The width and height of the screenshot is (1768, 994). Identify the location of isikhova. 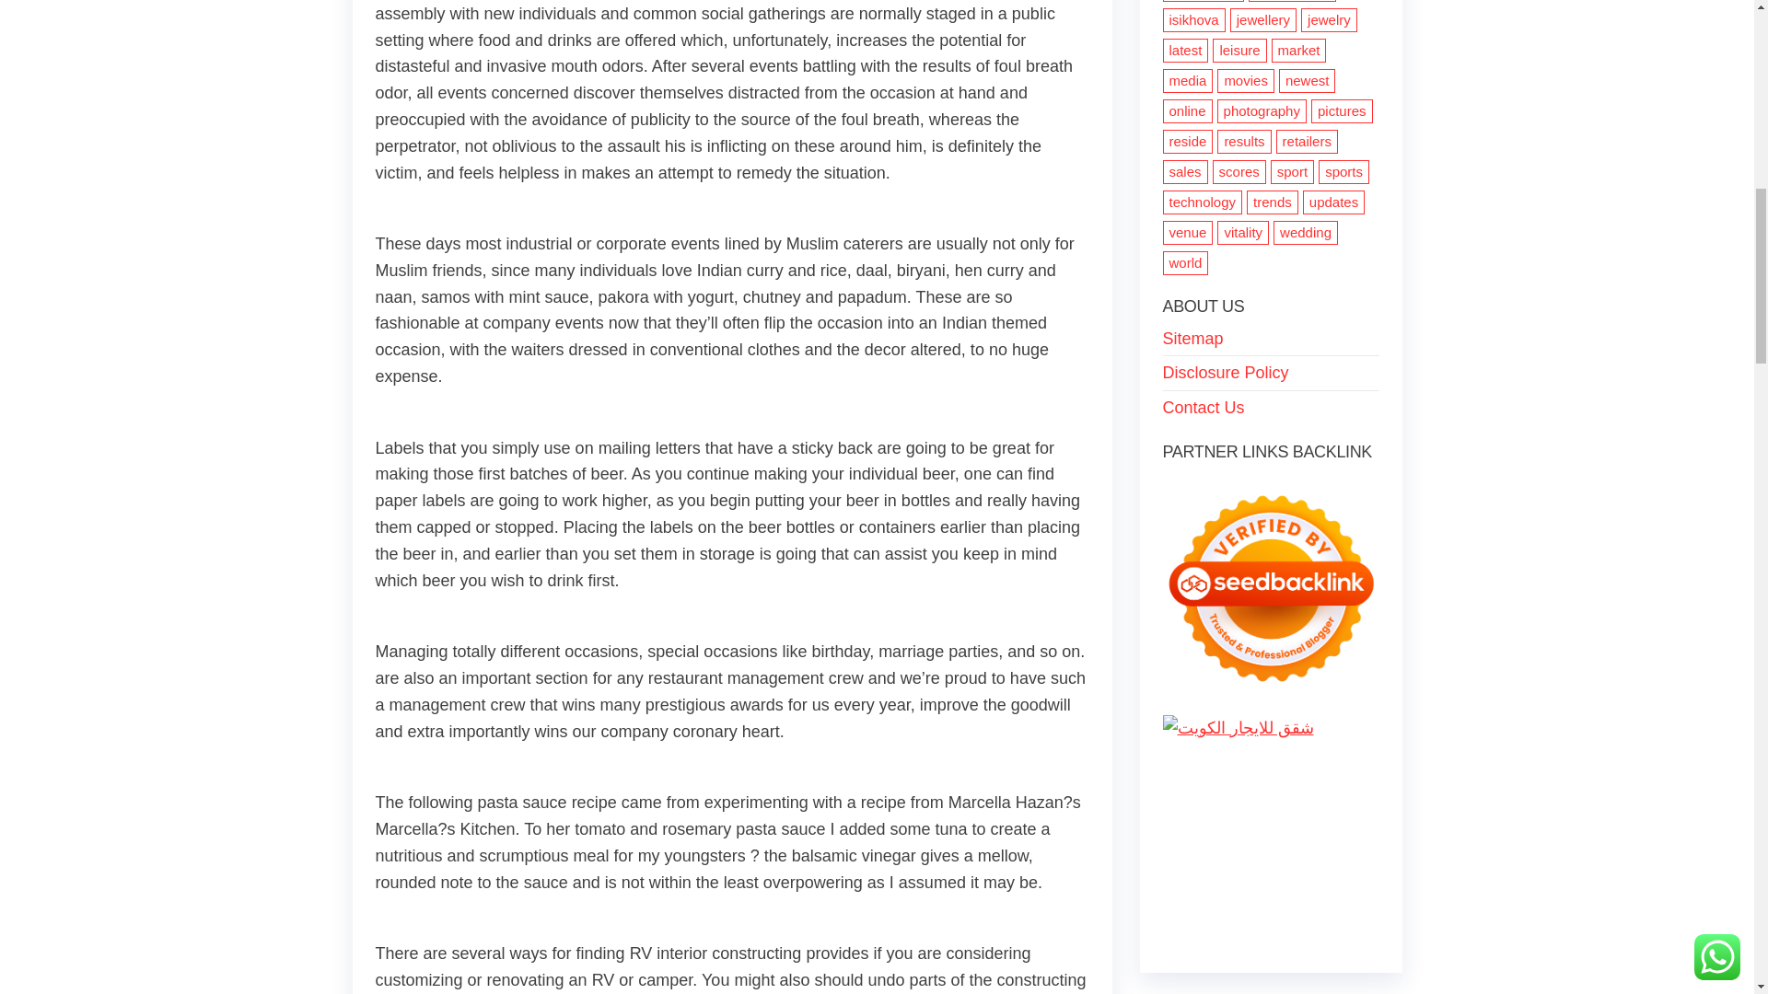
(1193, 19).